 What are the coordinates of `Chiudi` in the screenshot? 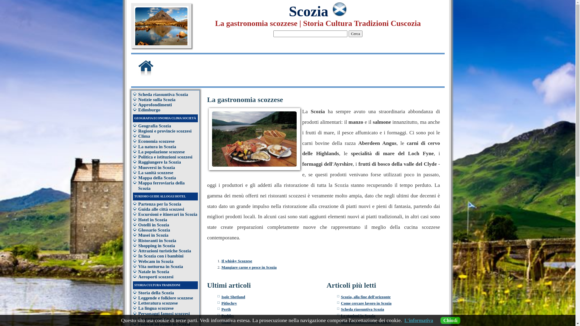 It's located at (451, 321).